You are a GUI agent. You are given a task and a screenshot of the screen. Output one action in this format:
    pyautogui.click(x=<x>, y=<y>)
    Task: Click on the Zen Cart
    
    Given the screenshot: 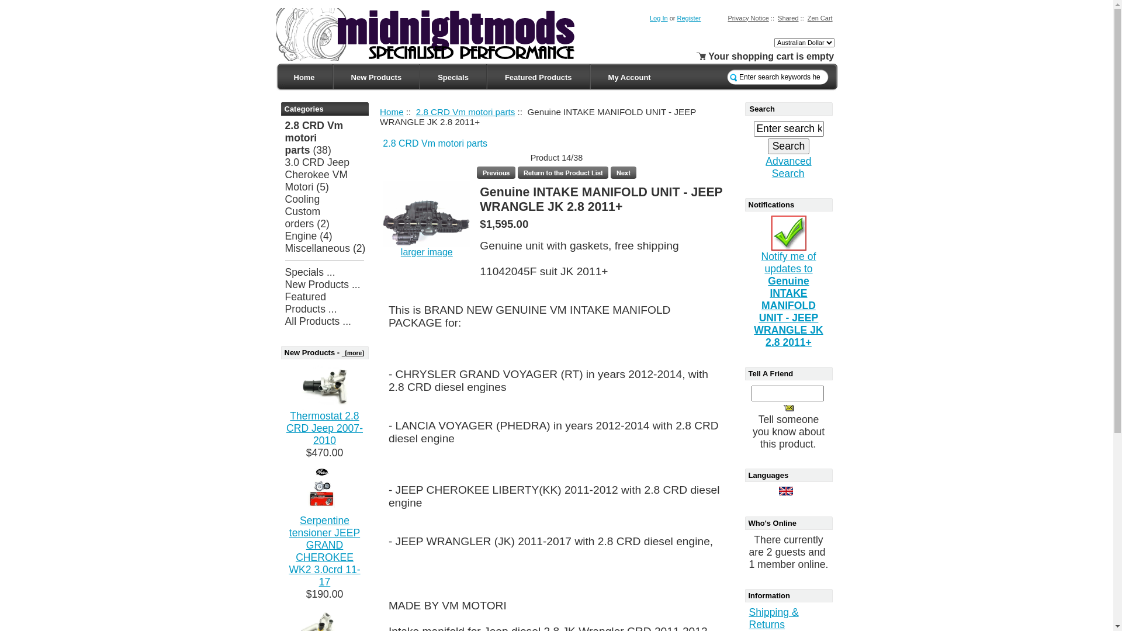 What is the action you would take?
    pyautogui.click(x=820, y=18)
    